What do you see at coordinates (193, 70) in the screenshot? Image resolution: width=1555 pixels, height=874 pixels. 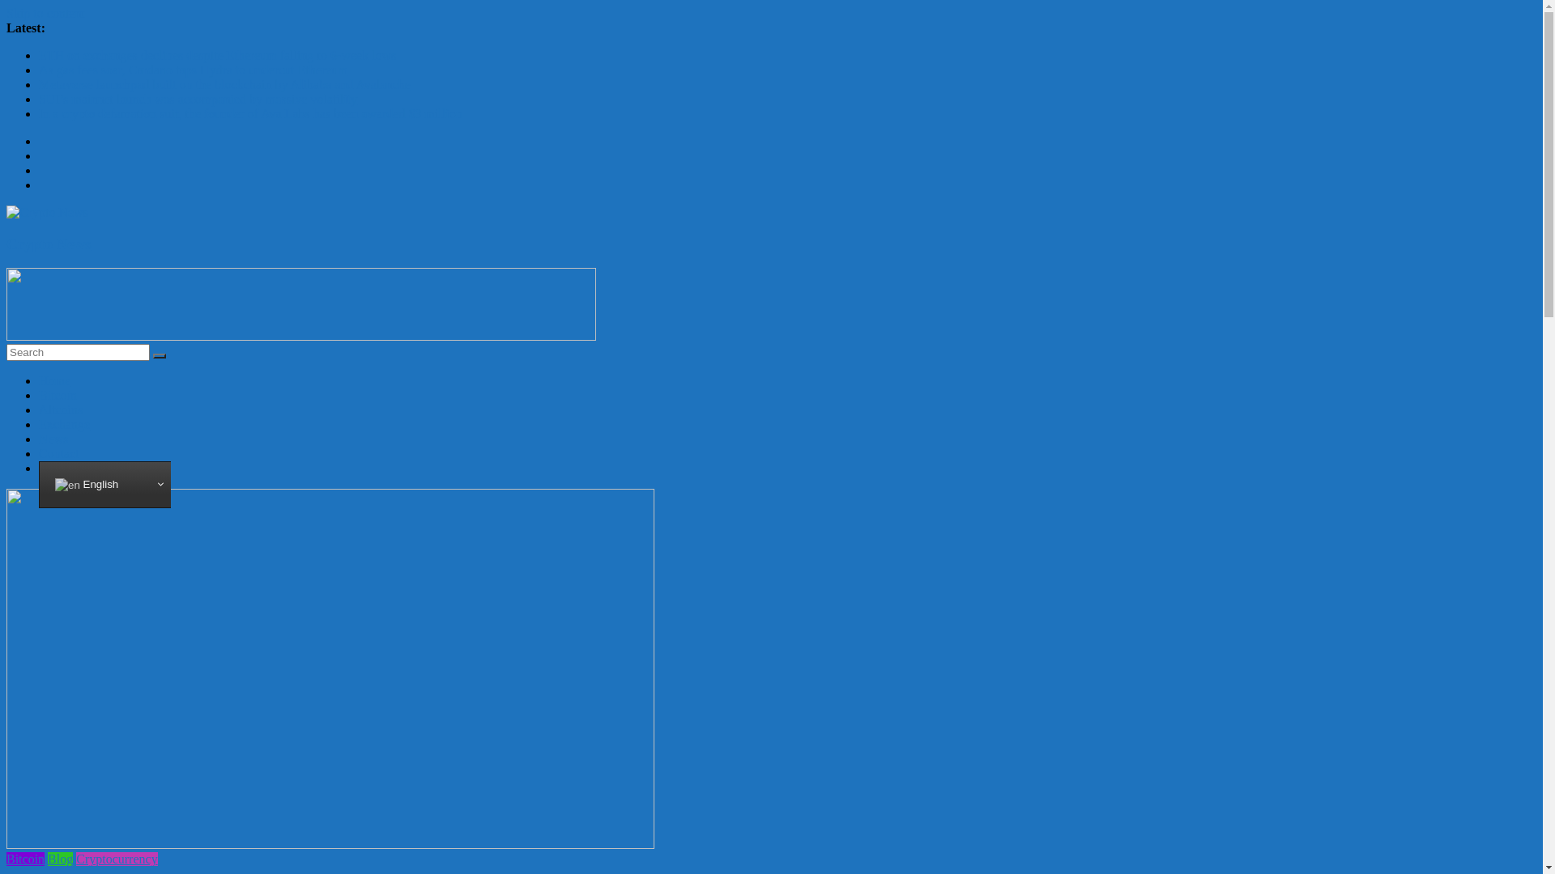 I see `As gas fees soar, Cardano taps Hydra to undercut Ethereum` at bounding box center [193, 70].